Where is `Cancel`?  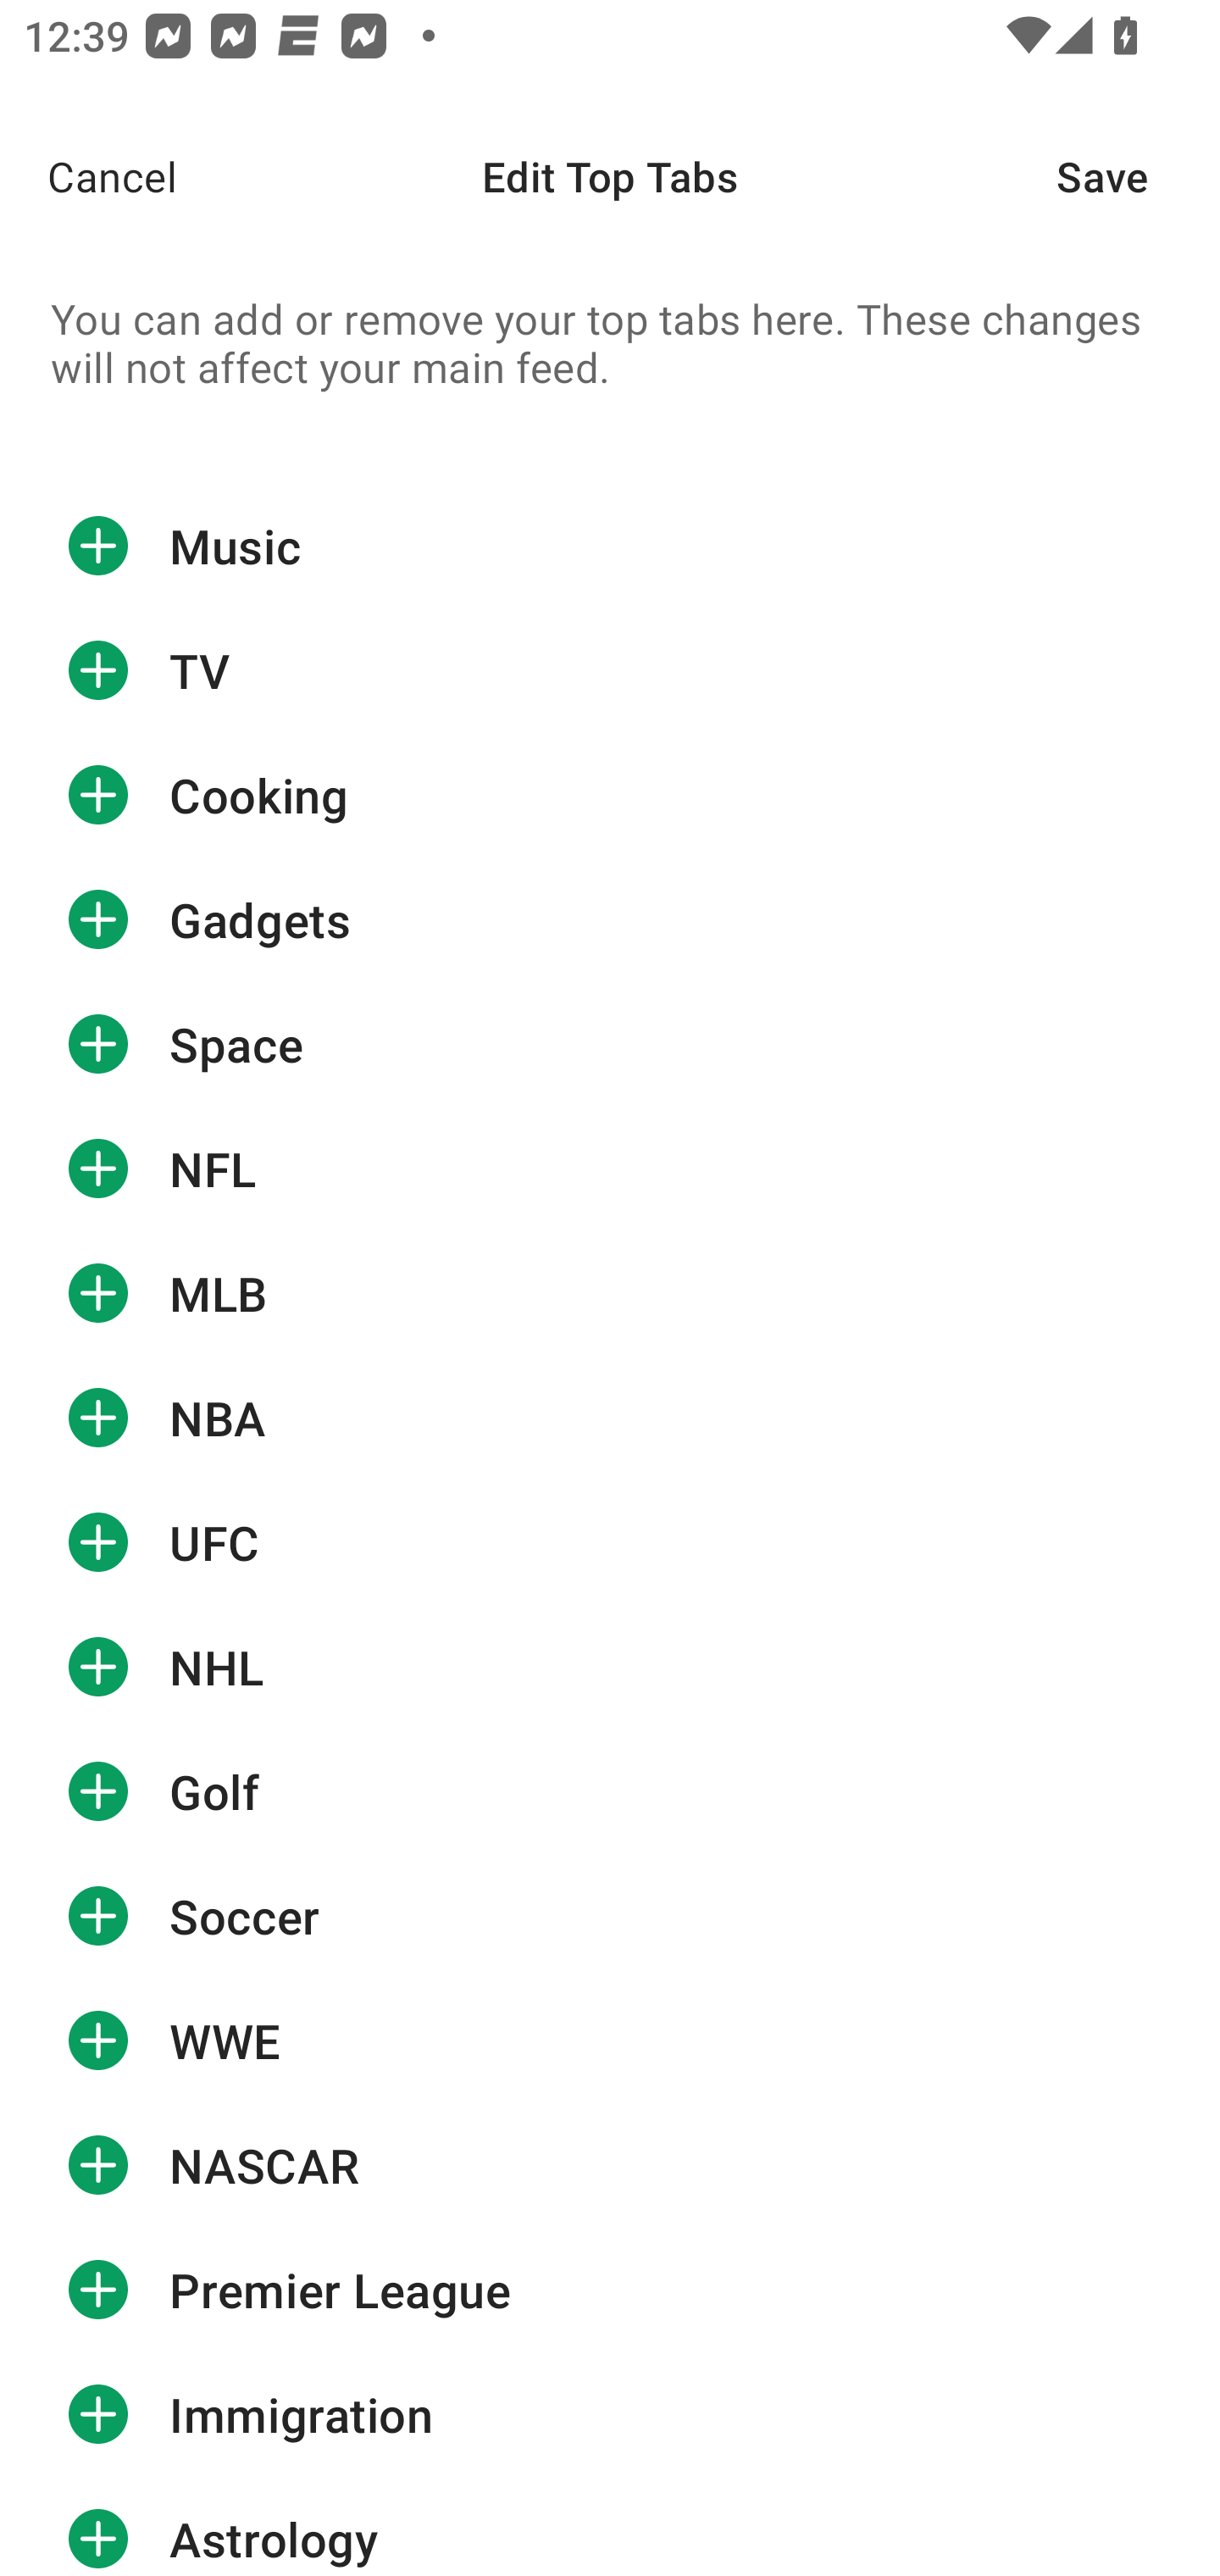 Cancel is located at coordinates (88, 176).